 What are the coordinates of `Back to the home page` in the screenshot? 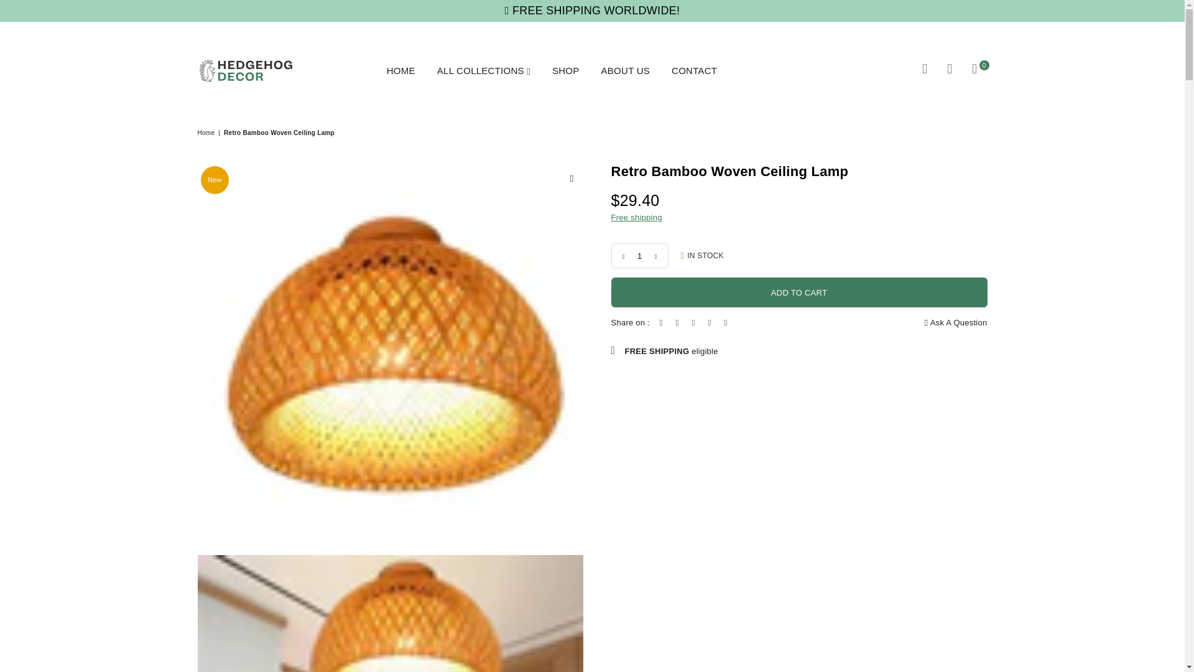 It's located at (208, 133).